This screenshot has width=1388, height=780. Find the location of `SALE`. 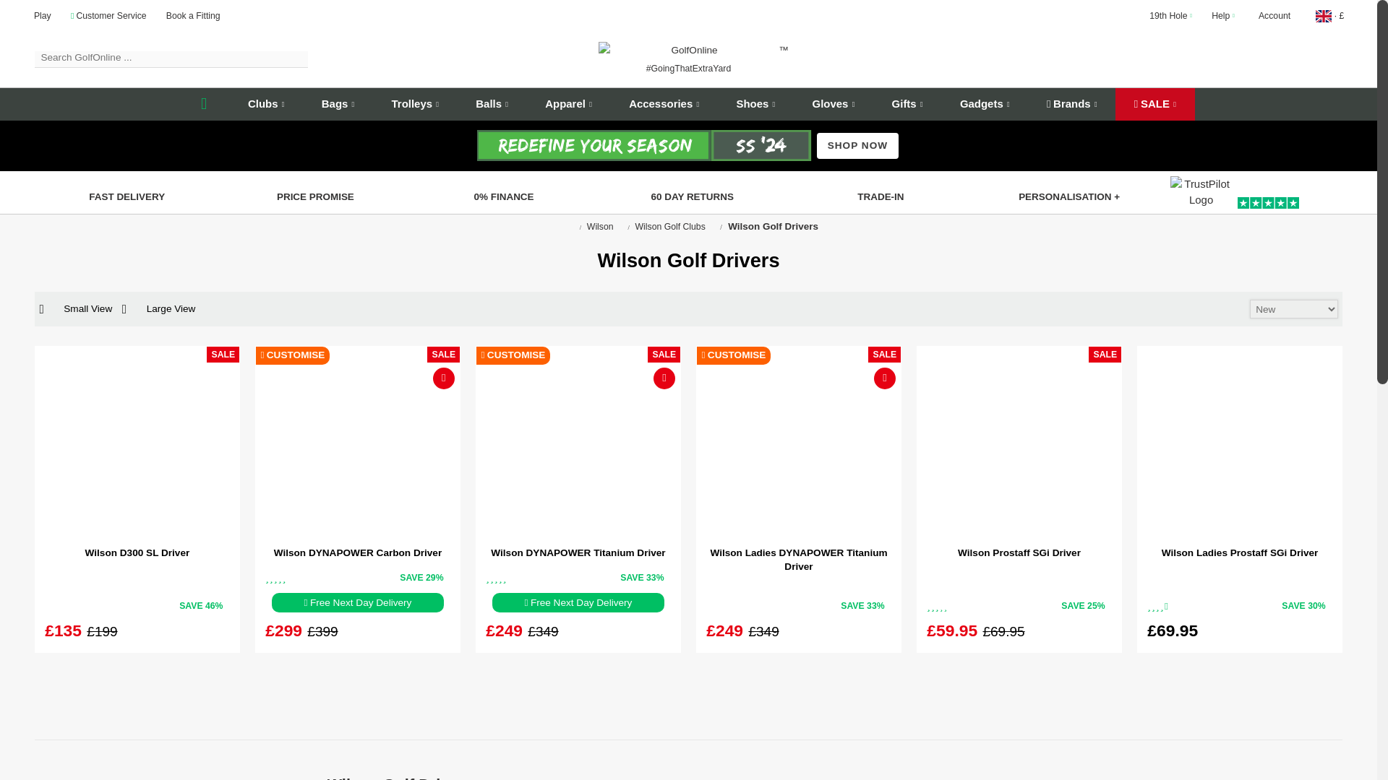

SALE is located at coordinates (1154, 104).